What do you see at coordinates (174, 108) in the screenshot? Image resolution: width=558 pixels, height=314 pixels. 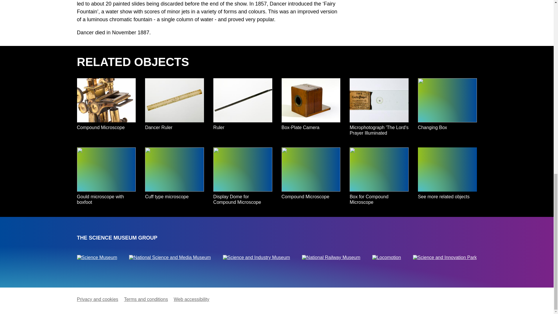 I see `Dancer Ruler` at bounding box center [174, 108].